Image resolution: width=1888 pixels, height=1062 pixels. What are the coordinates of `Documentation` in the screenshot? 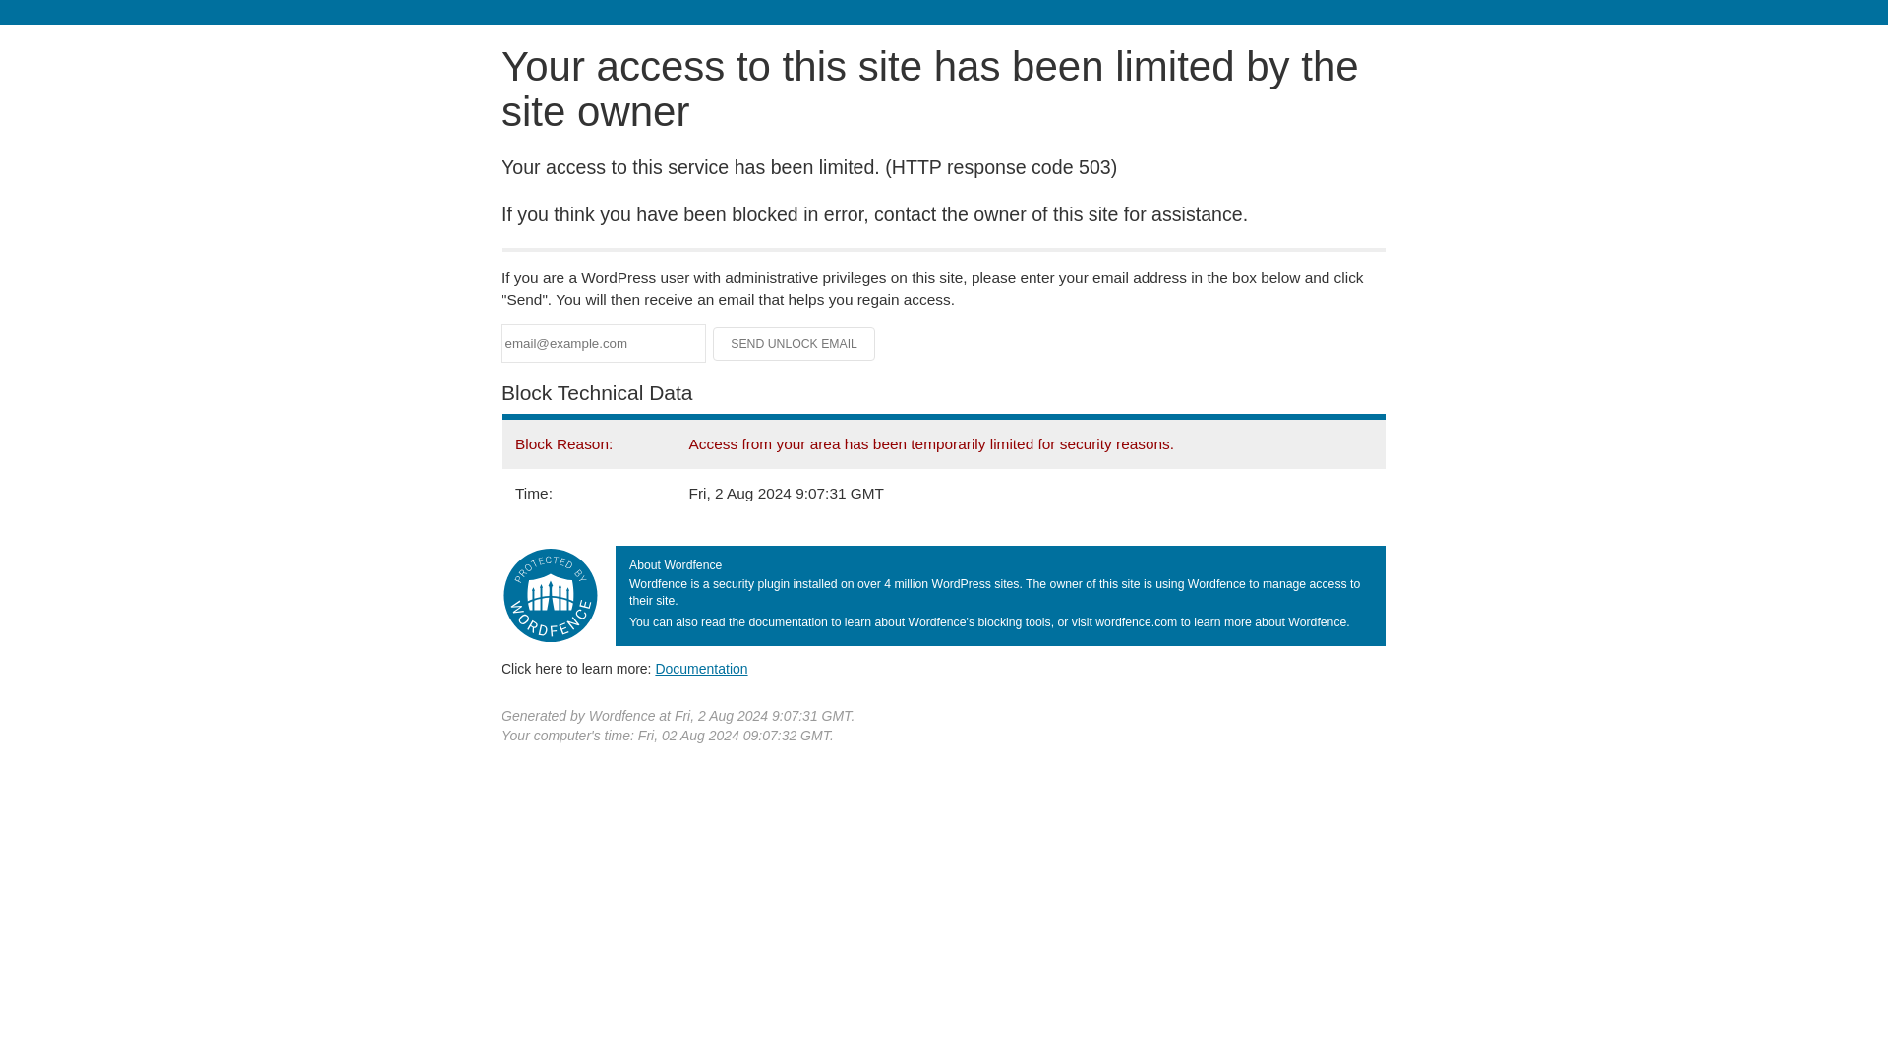 It's located at (701, 668).